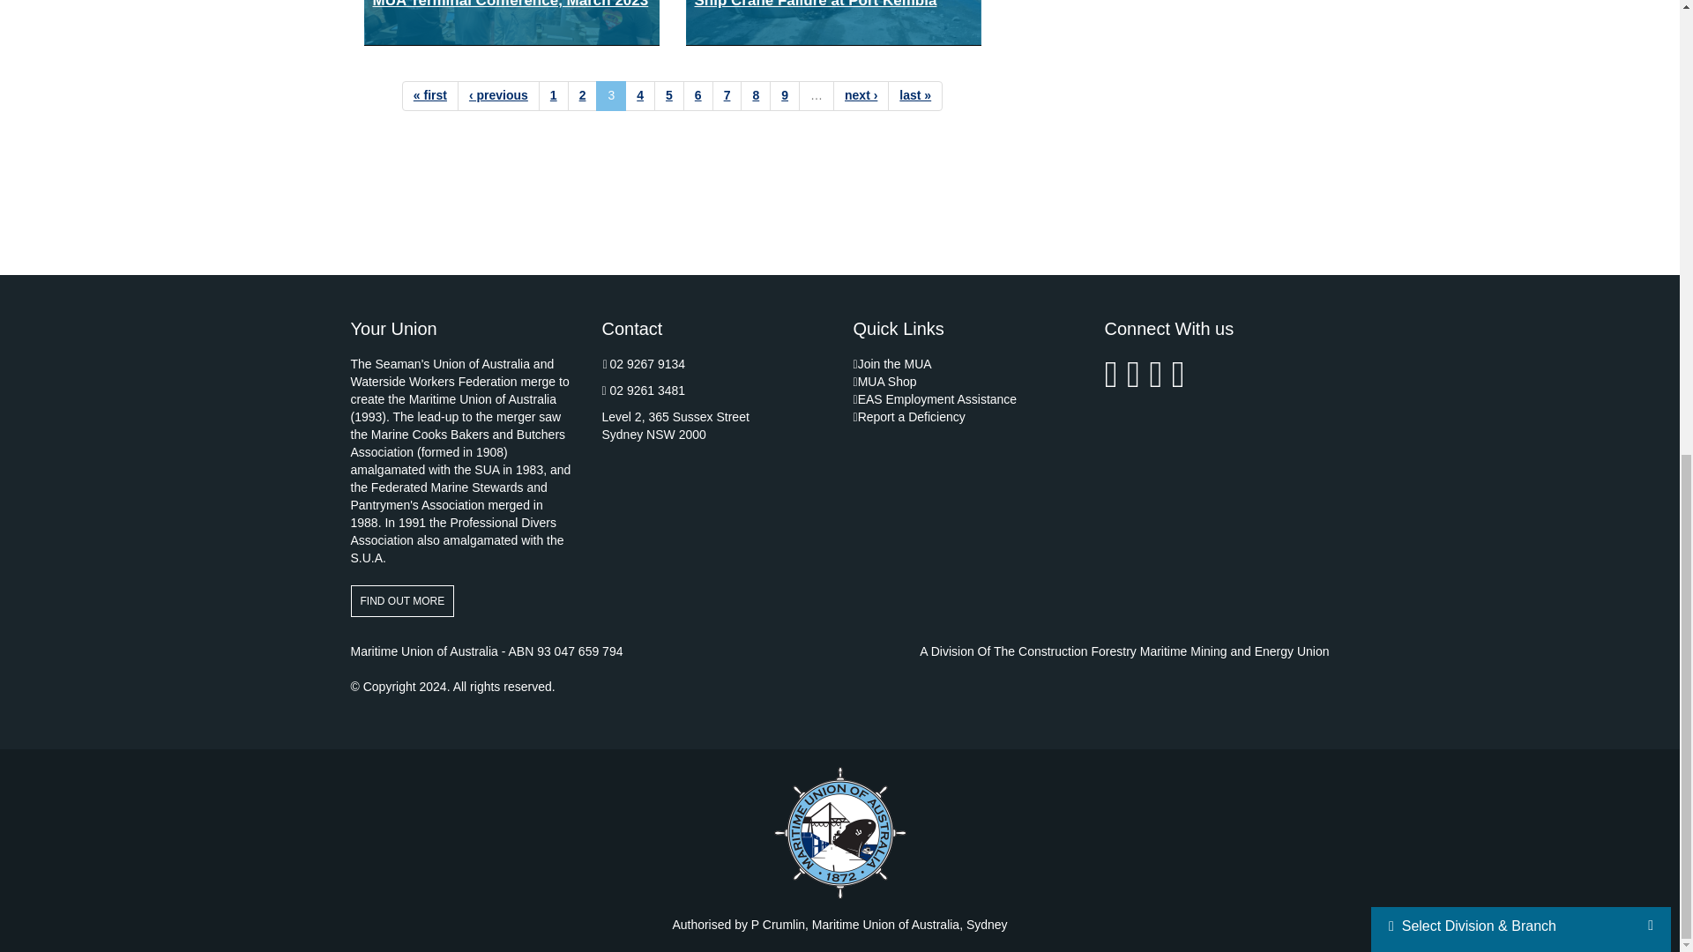 This screenshot has height=952, width=1693. What do you see at coordinates (915, 95) in the screenshot?
I see `Go to last page` at bounding box center [915, 95].